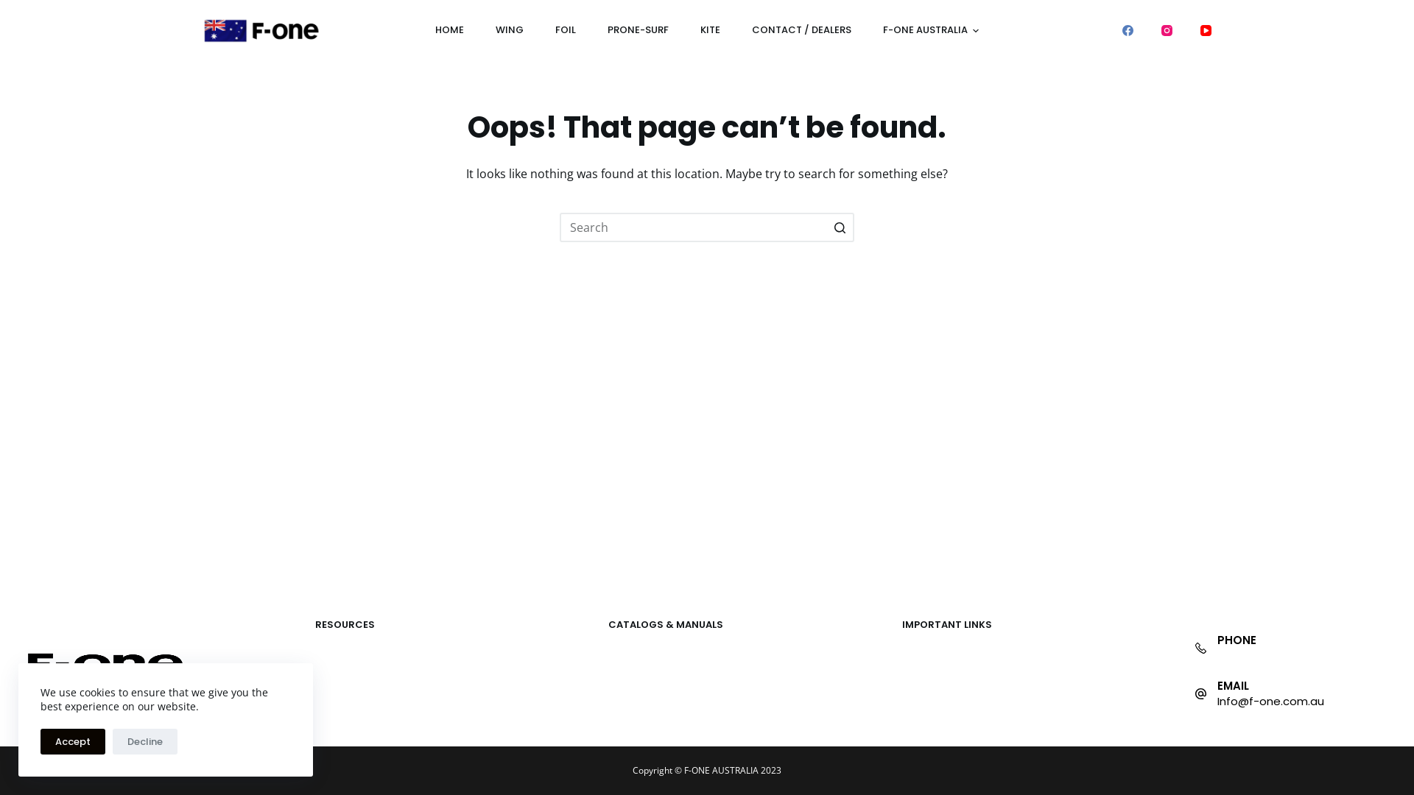 The image size is (1414, 795). I want to click on HOME, so click(449, 30).